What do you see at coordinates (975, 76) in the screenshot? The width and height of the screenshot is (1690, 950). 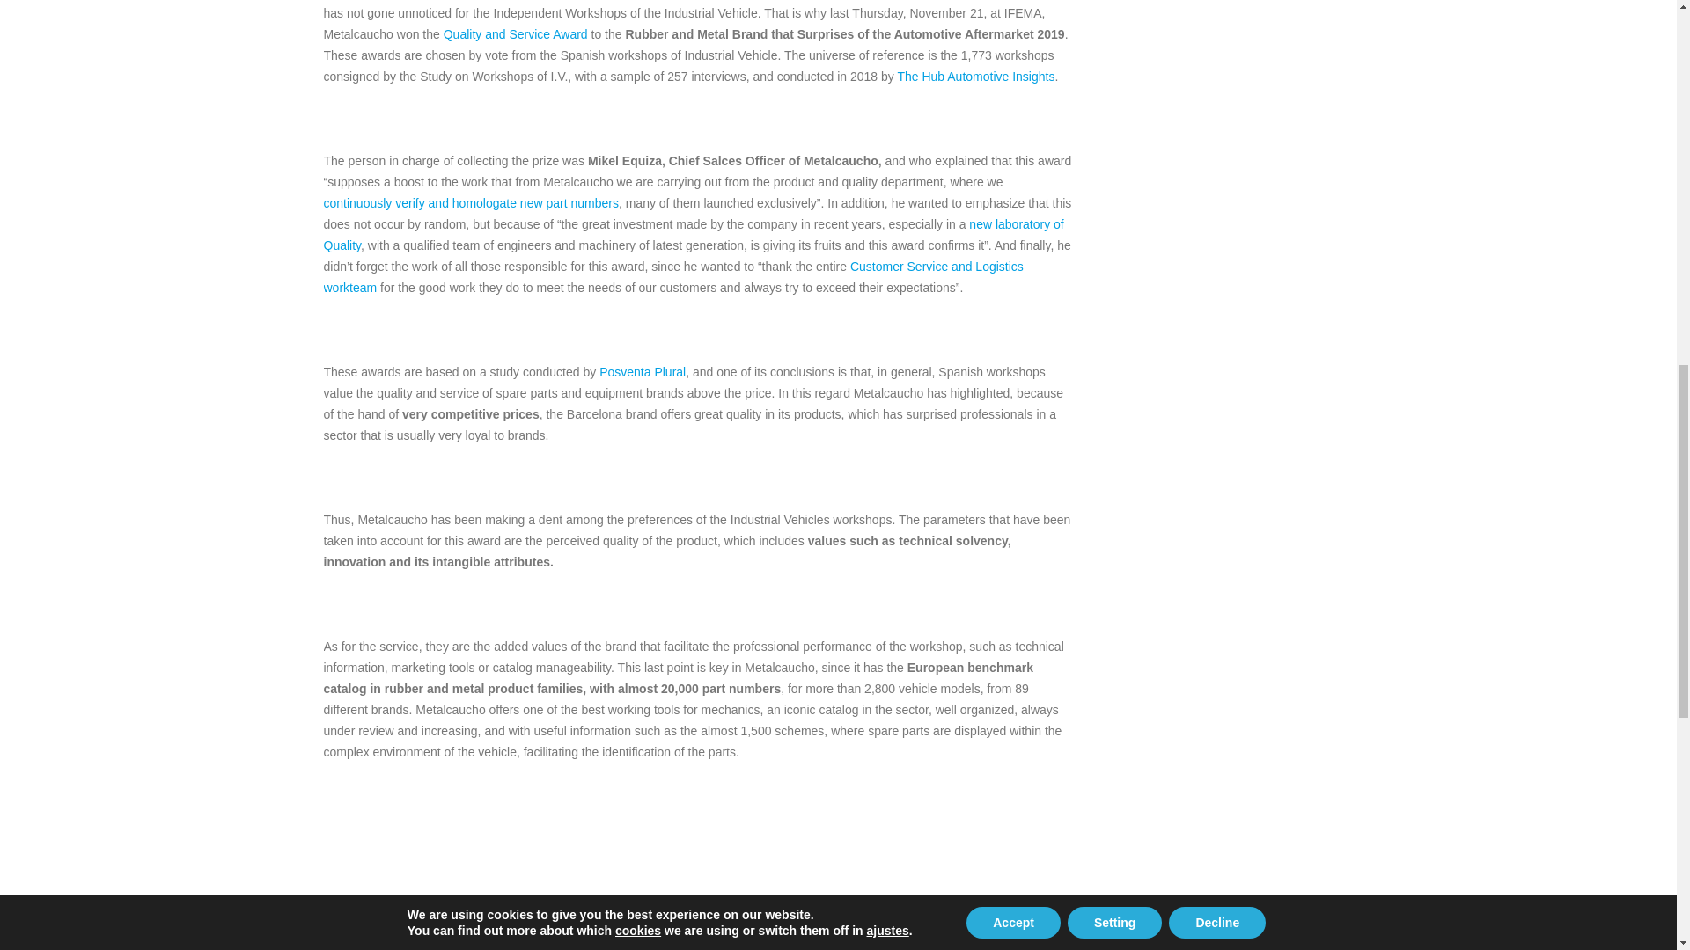 I see `The Hub Automotive Insights` at bounding box center [975, 76].